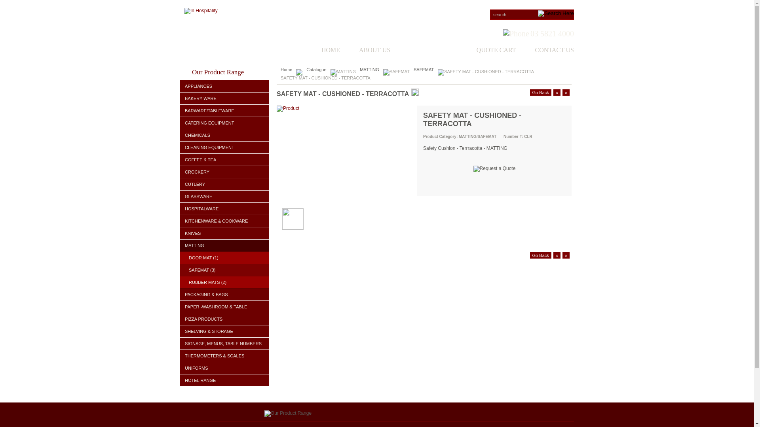 The height and width of the screenshot is (427, 760). What do you see at coordinates (224, 111) in the screenshot?
I see `BARWARE/TABLEWARE` at bounding box center [224, 111].